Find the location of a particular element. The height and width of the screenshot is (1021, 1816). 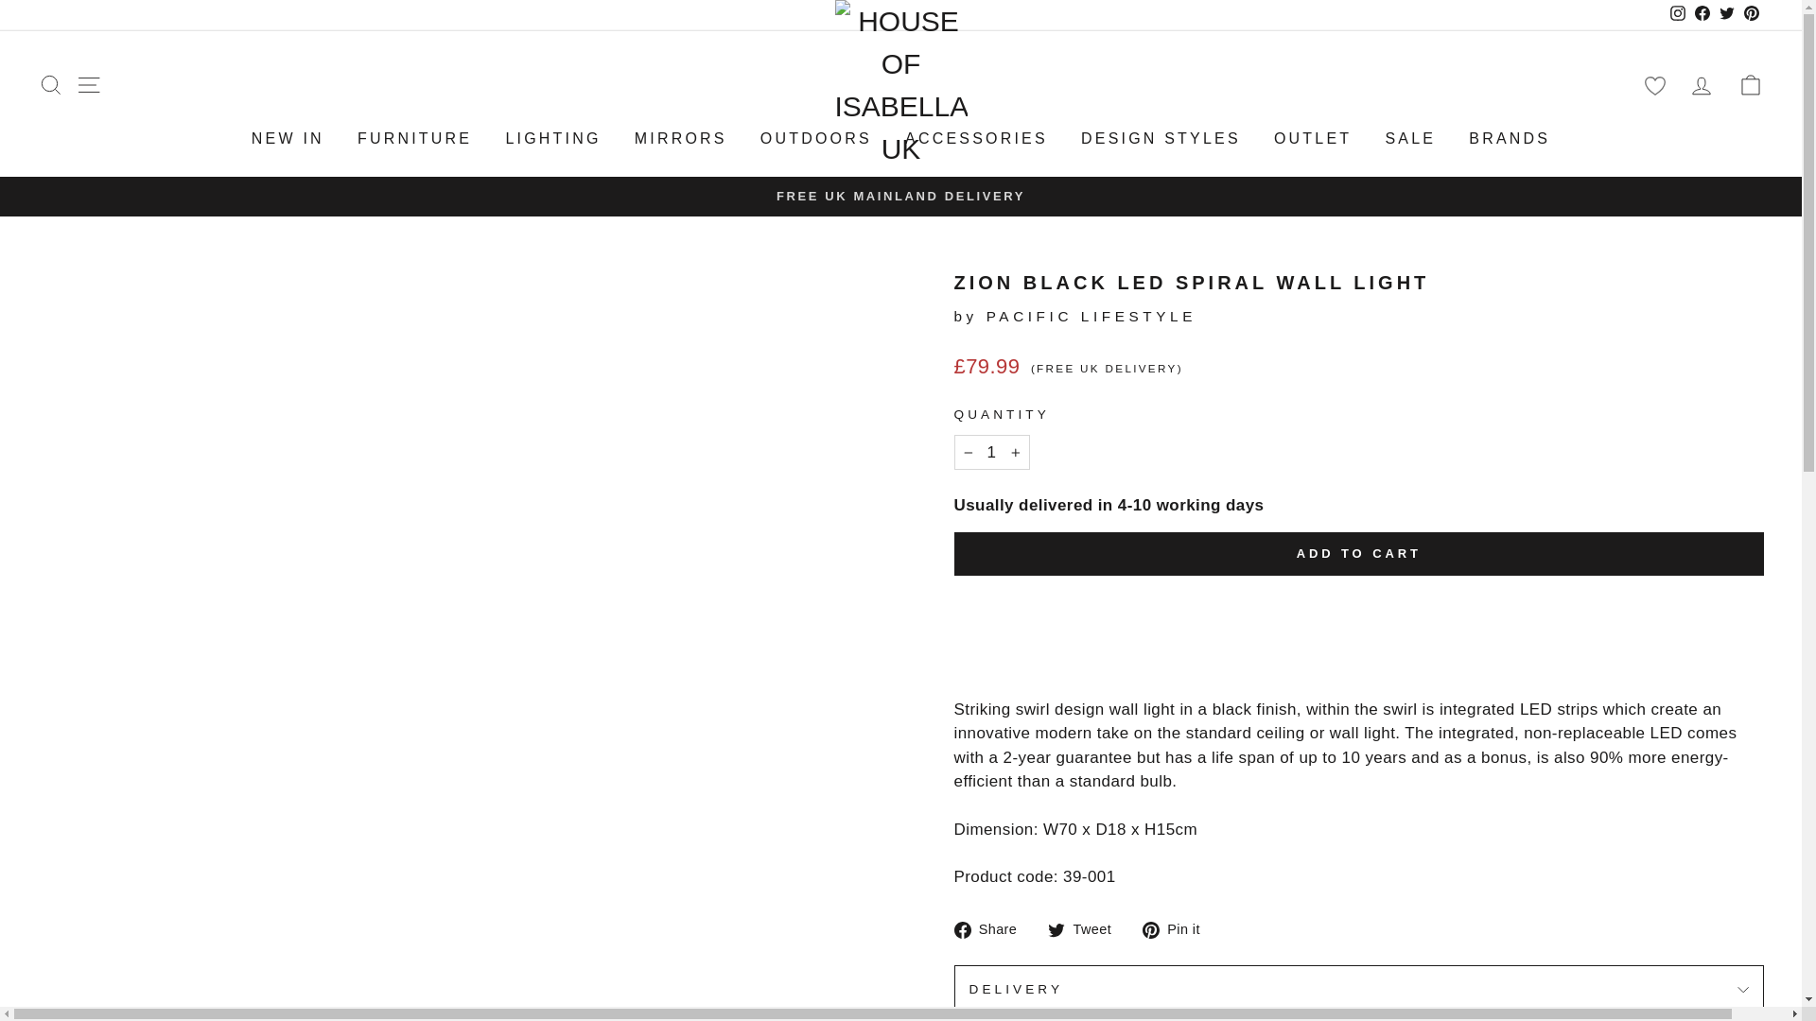

wishlist is located at coordinates (1654, 85).